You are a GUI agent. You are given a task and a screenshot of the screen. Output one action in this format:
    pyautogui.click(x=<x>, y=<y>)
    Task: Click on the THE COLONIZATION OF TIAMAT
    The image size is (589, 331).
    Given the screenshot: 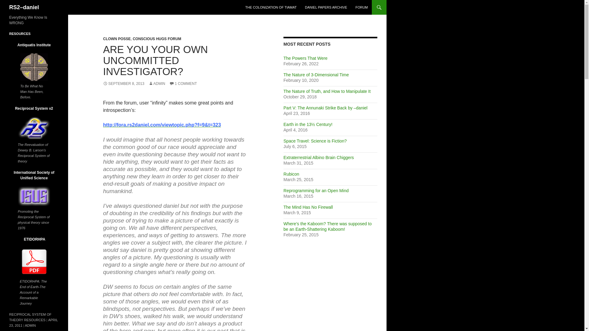 What is the action you would take?
    pyautogui.click(x=271, y=7)
    